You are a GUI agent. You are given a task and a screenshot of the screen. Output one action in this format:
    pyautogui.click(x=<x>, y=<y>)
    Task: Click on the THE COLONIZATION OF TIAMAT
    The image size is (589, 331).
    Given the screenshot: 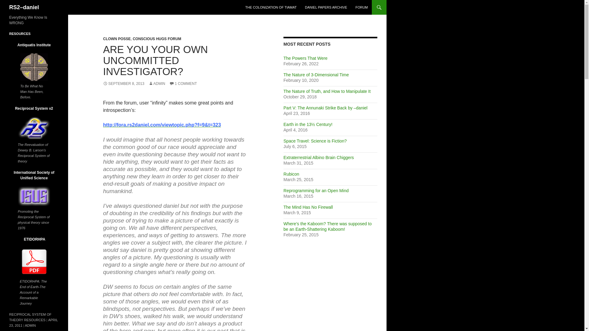 What is the action you would take?
    pyautogui.click(x=271, y=7)
    